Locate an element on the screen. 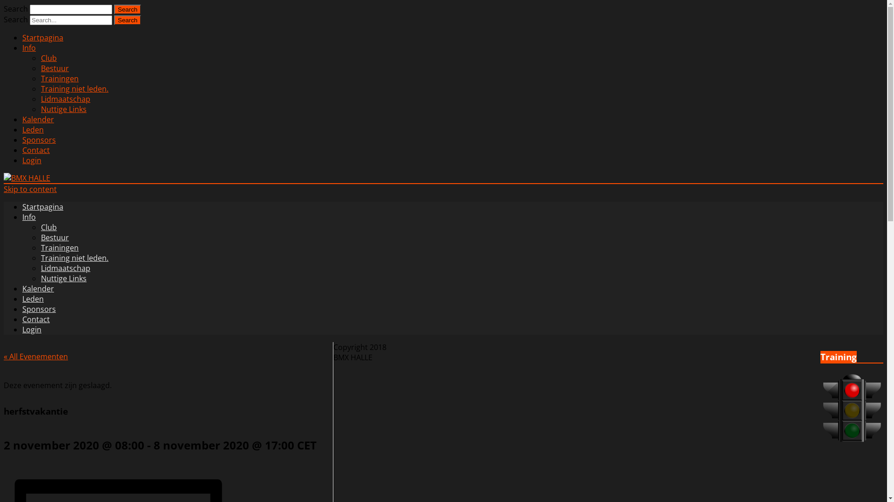  Contact is located at coordinates (36, 319).